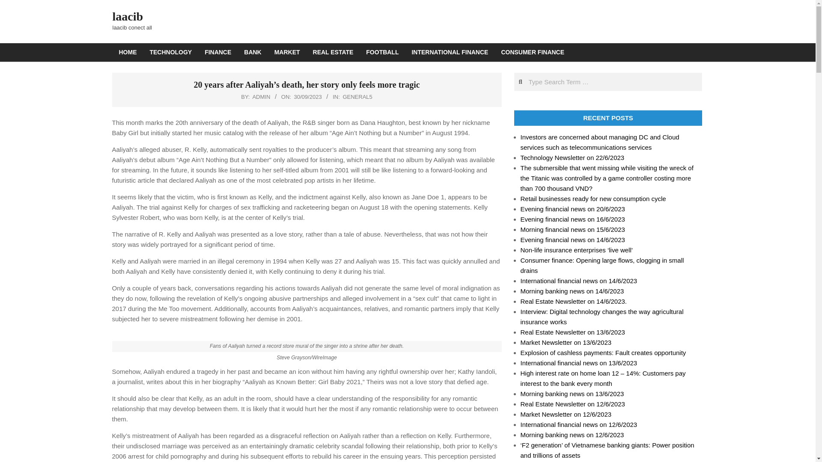 The image size is (822, 462). I want to click on laacib, so click(128, 16).